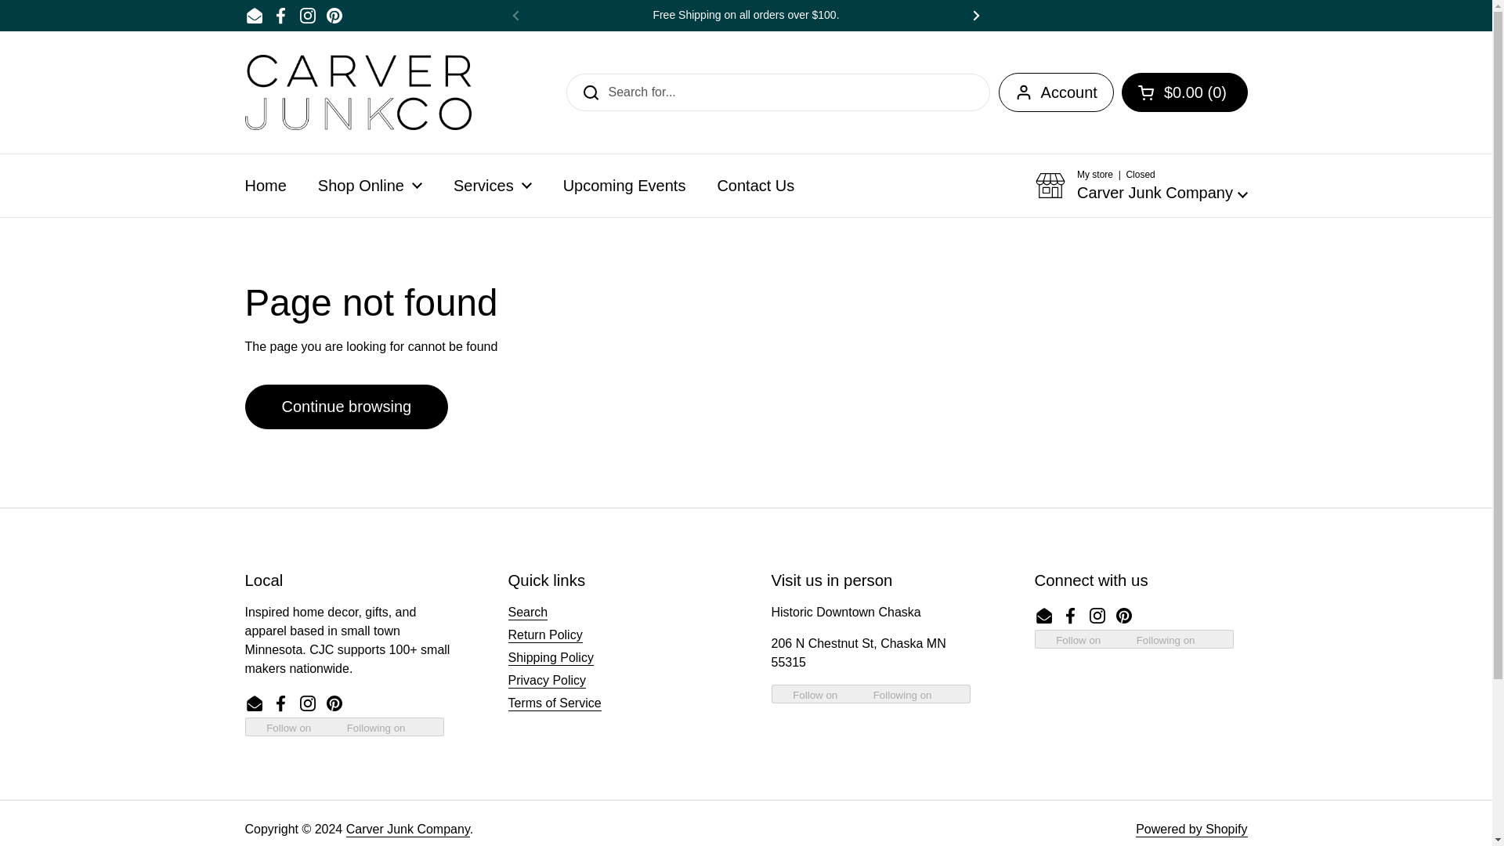  Describe the element at coordinates (1056, 92) in the screenshot. I see `Account` at that location.